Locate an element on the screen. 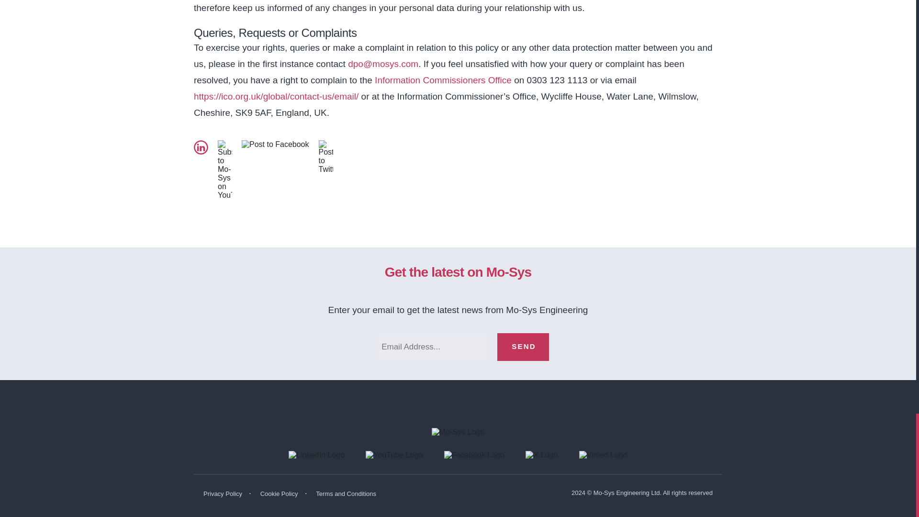  X is located at coordinates (542, 455).